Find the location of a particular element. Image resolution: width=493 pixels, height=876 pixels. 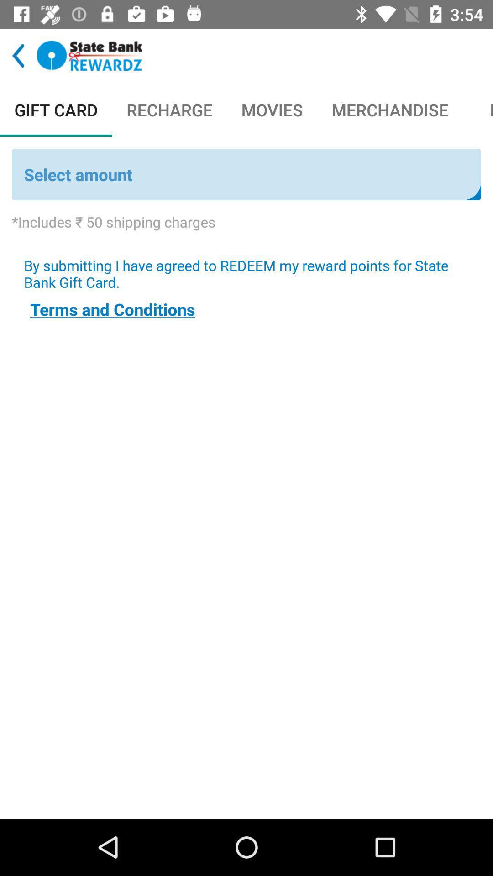

turn off the item on the left is located at coordinates (112, 309).